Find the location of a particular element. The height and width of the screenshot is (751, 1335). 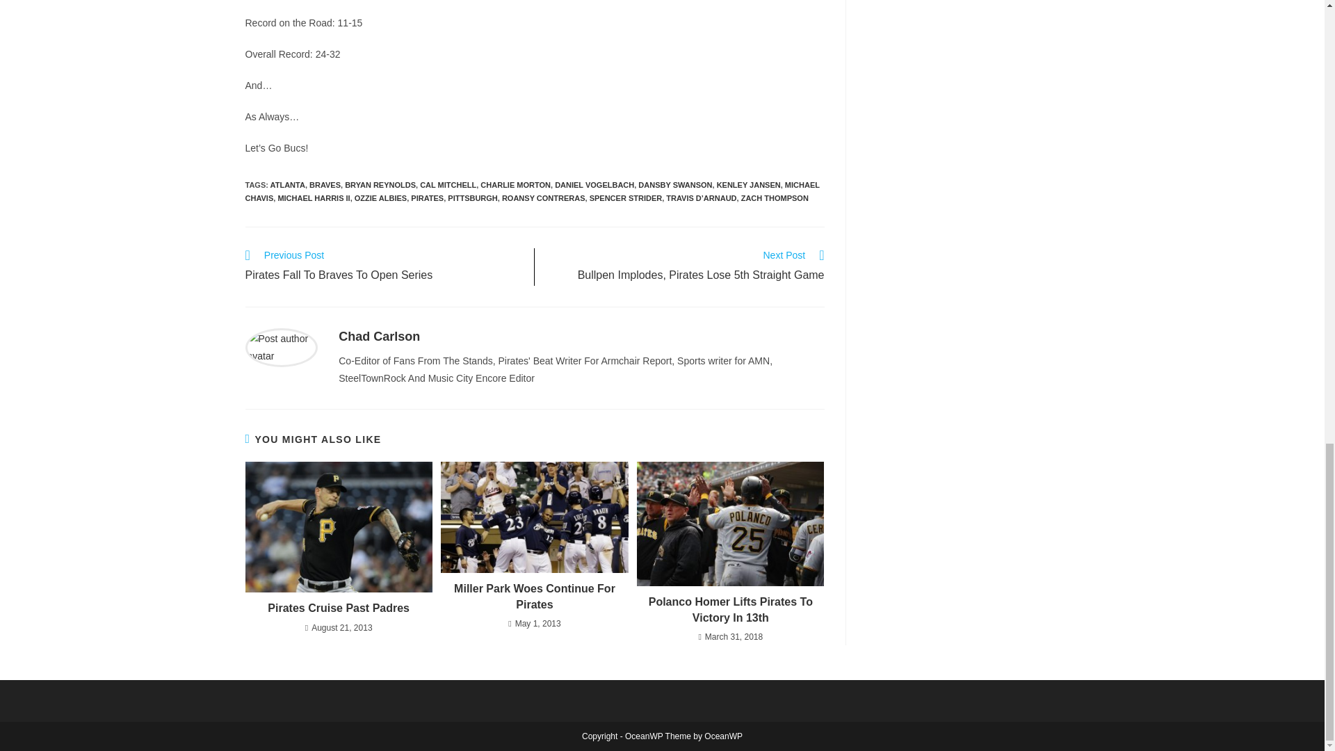

BRAVES is located at coordinates (325, 185).